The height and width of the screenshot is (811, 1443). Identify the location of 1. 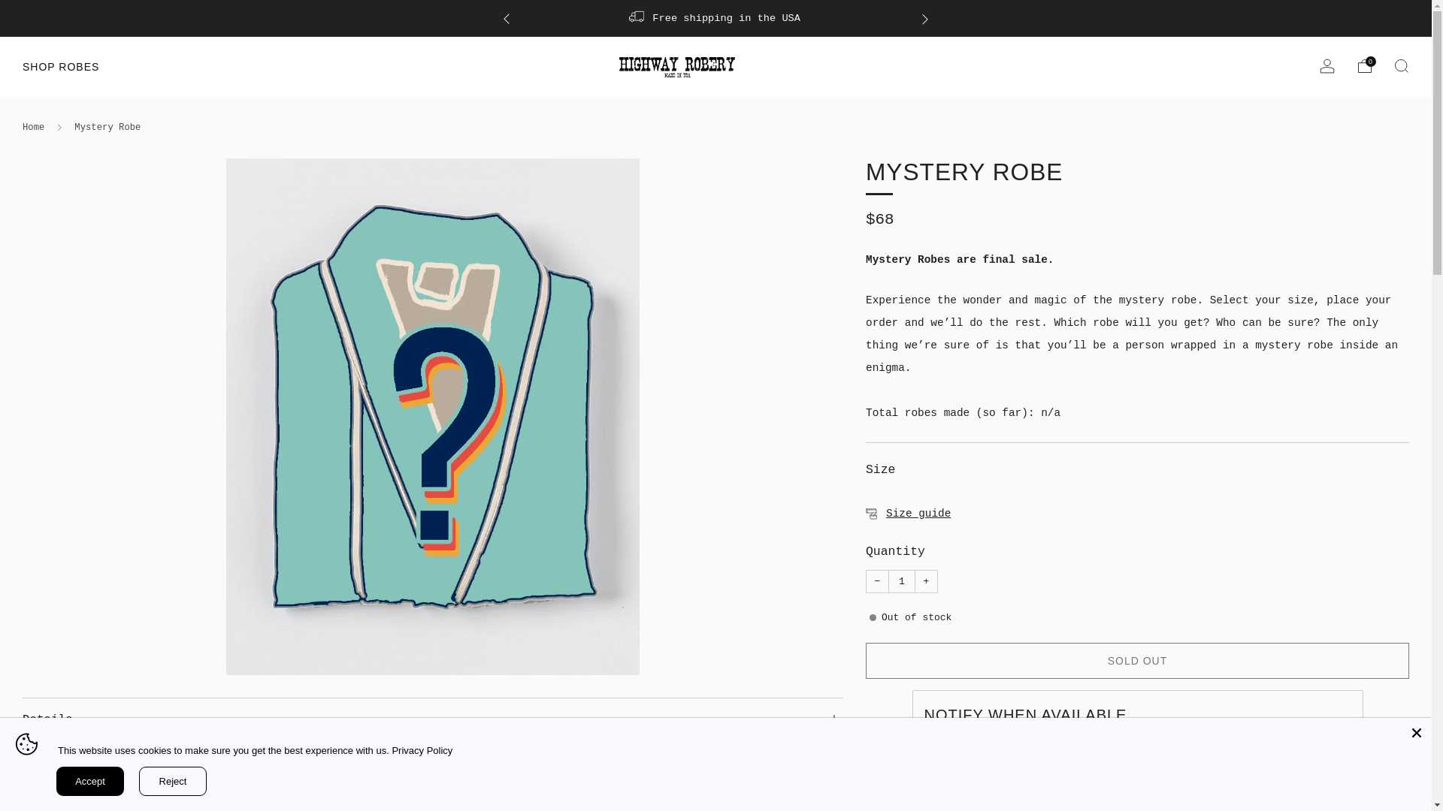
(902, 581).